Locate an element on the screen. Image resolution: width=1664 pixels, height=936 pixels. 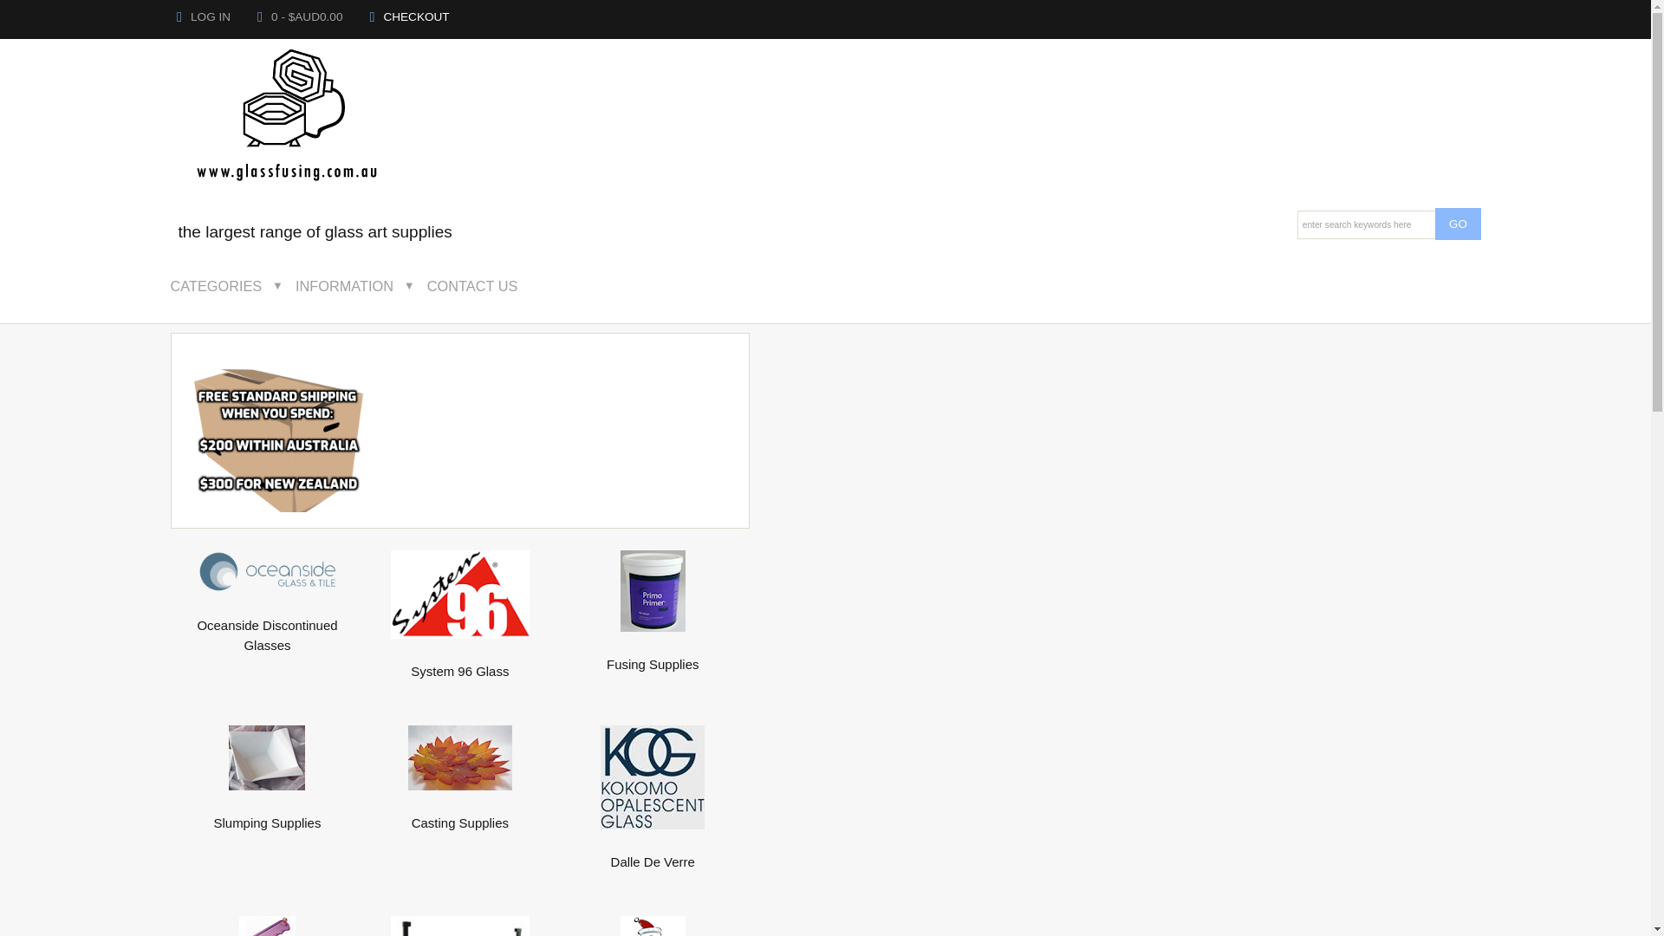
 Oceanside Discontinued Glasses  is located at coordinates (267, 571).